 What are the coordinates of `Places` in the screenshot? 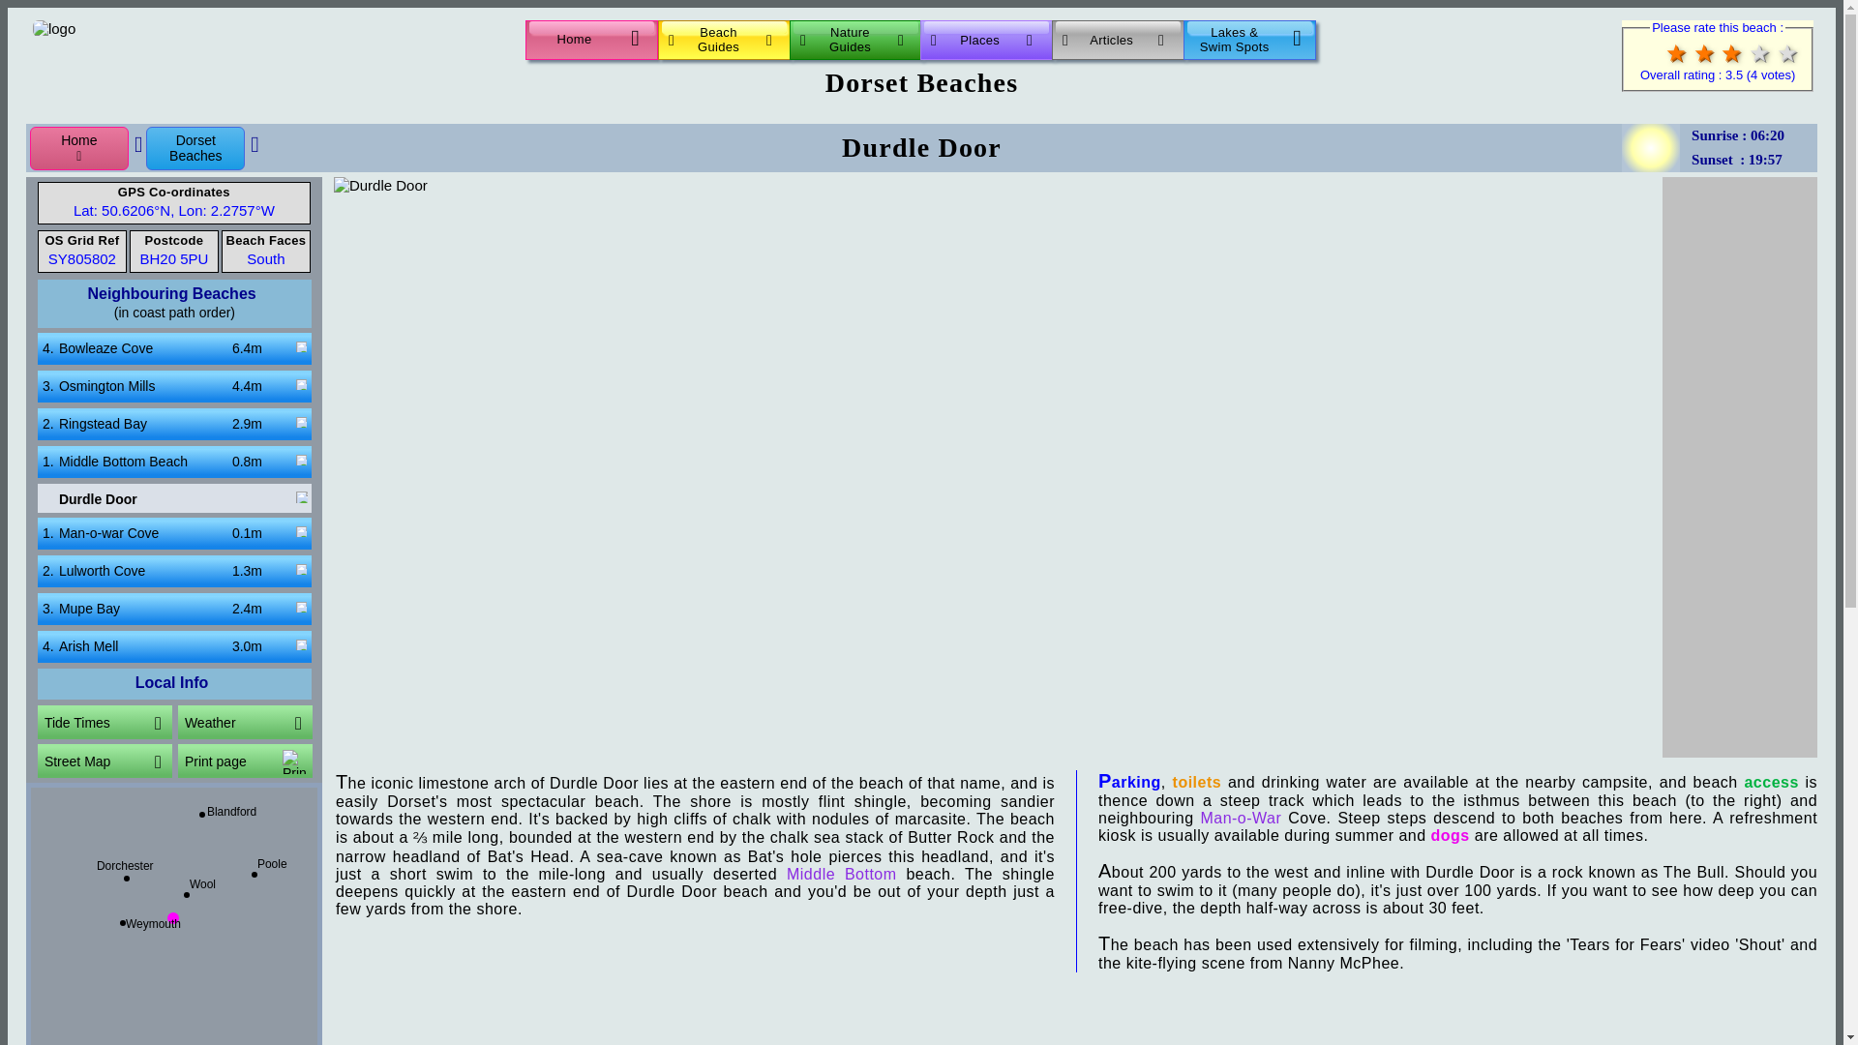 It's located at (174, 571).